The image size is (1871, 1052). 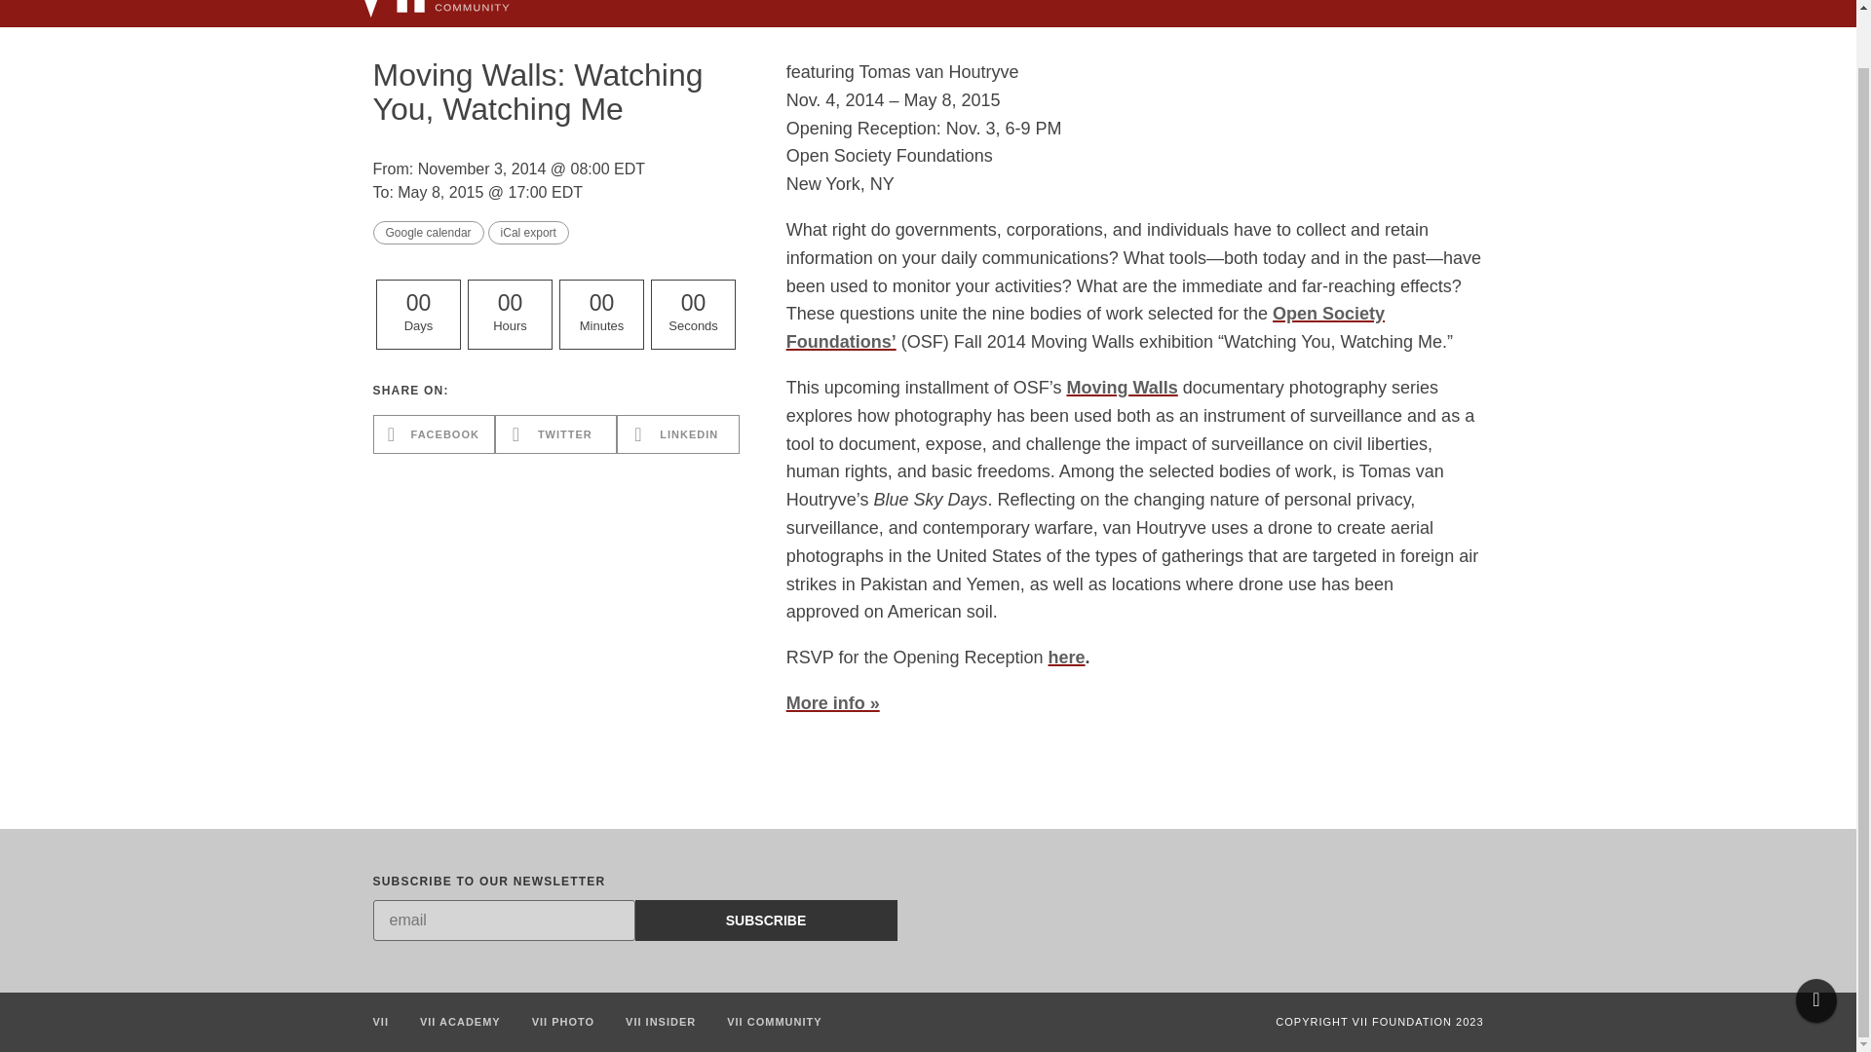 I want to click on PORTFOLIOS, so click(x=1091, y=12).